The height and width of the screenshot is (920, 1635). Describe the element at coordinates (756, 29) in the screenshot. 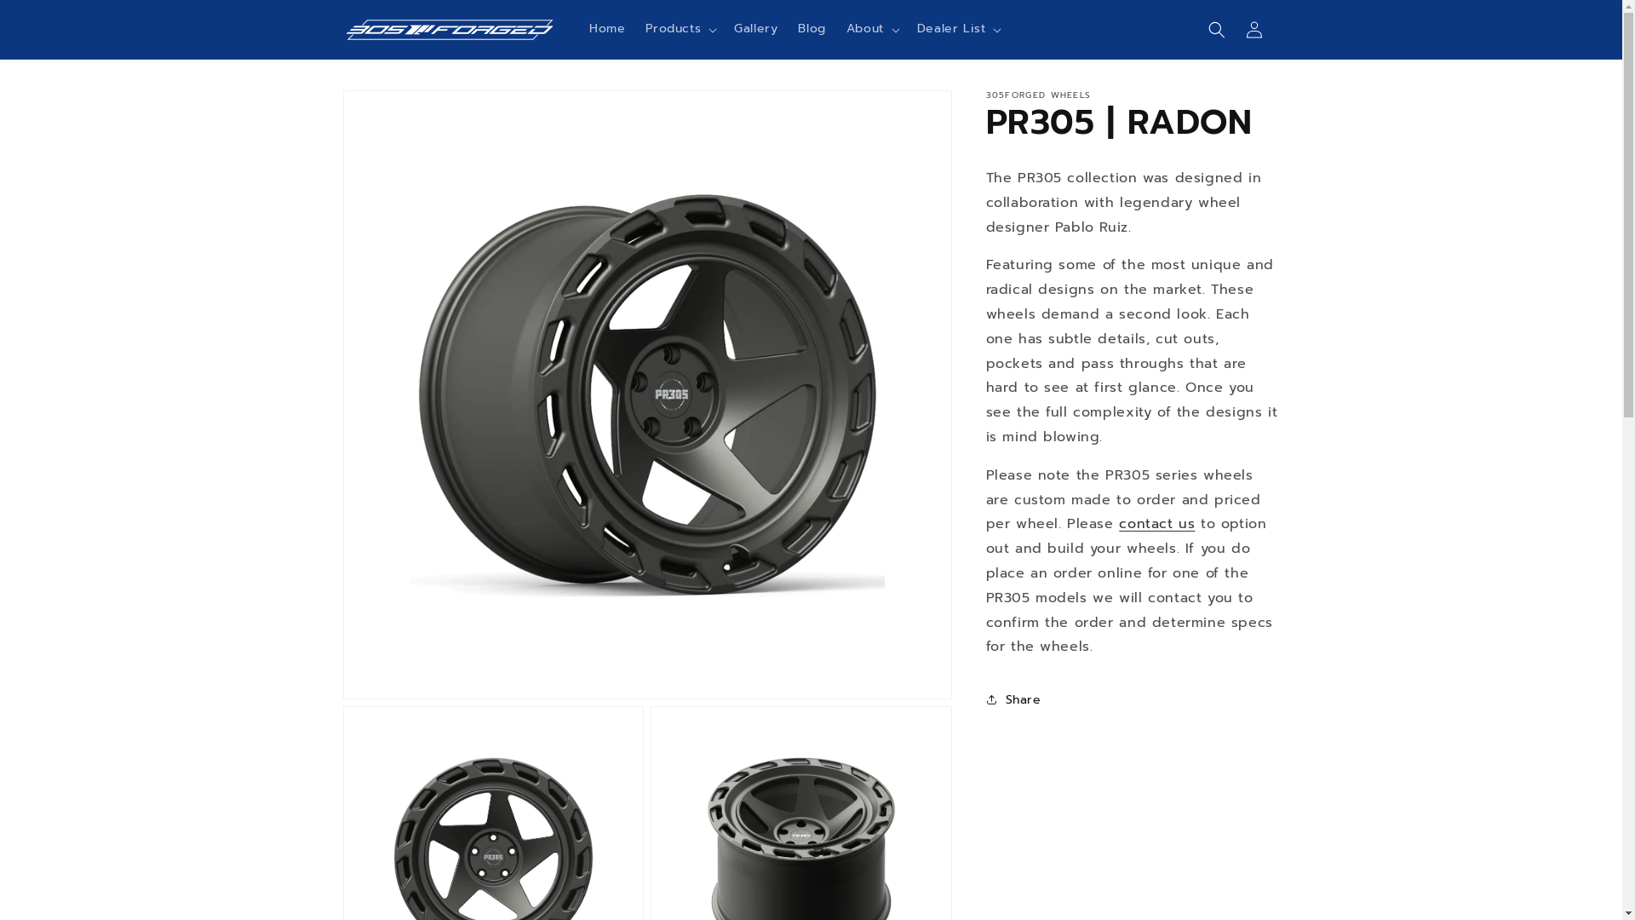

I see `Gallery` at that location.